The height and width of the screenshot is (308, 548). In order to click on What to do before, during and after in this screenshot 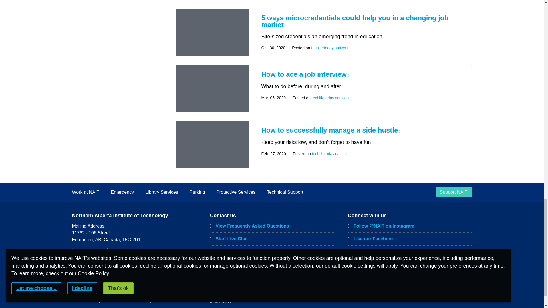, I will do `click(212, 88)`.